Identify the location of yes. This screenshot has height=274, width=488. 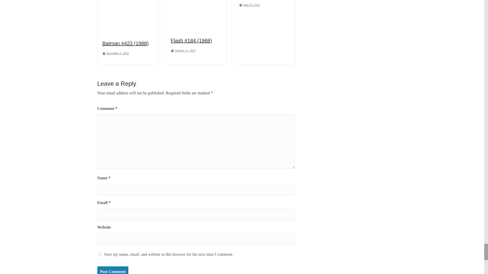
(100, 254).